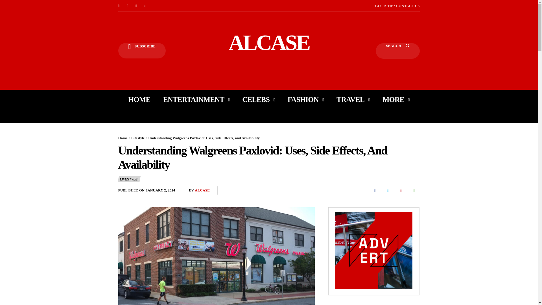  I want to click on SUBSCRIBE, so click(142, 51).